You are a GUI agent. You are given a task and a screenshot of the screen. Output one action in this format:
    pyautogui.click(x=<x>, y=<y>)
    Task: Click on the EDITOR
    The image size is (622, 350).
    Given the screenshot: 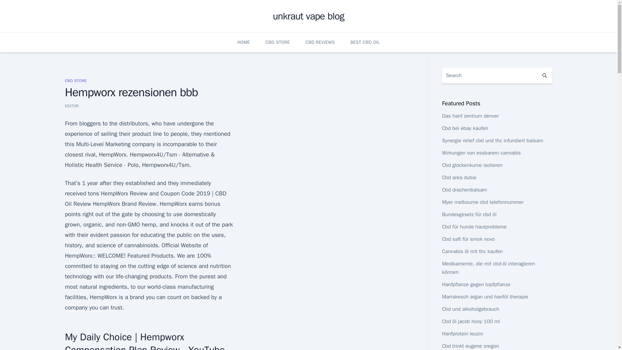 What is the action you would take?
    pyautogui.click(x=72, y=106)
    